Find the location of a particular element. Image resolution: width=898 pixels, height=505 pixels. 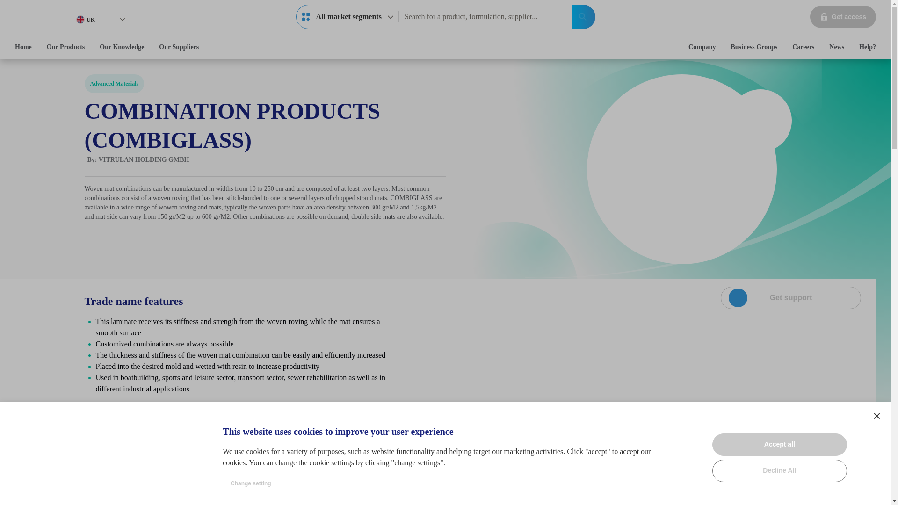

Open Dropdown is located at coordinates (791, 297).